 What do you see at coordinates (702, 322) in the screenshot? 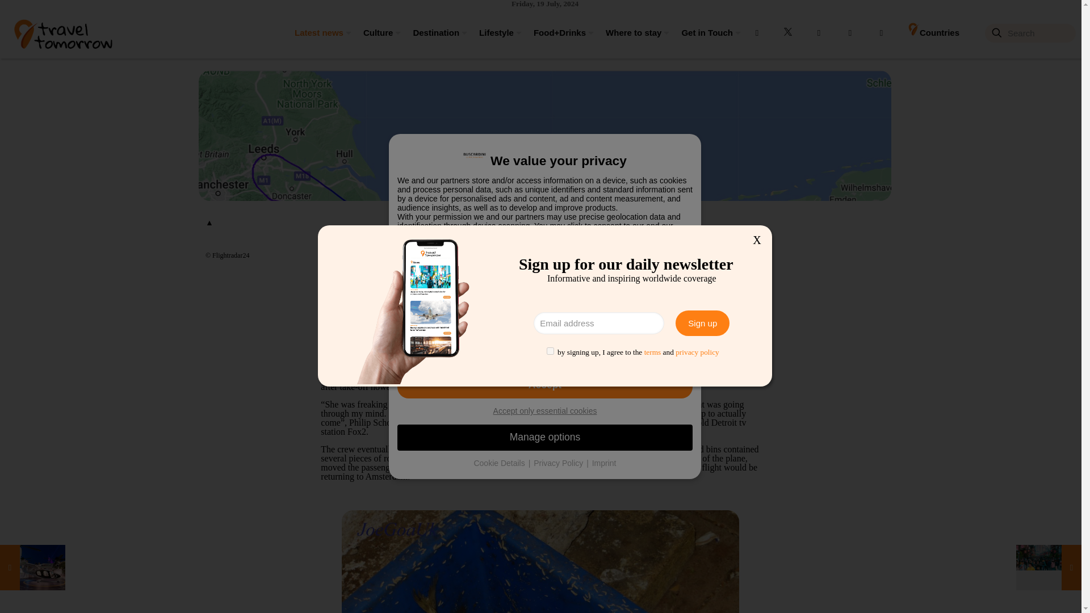
I see `Sign up` at bounding box center [702, 322].